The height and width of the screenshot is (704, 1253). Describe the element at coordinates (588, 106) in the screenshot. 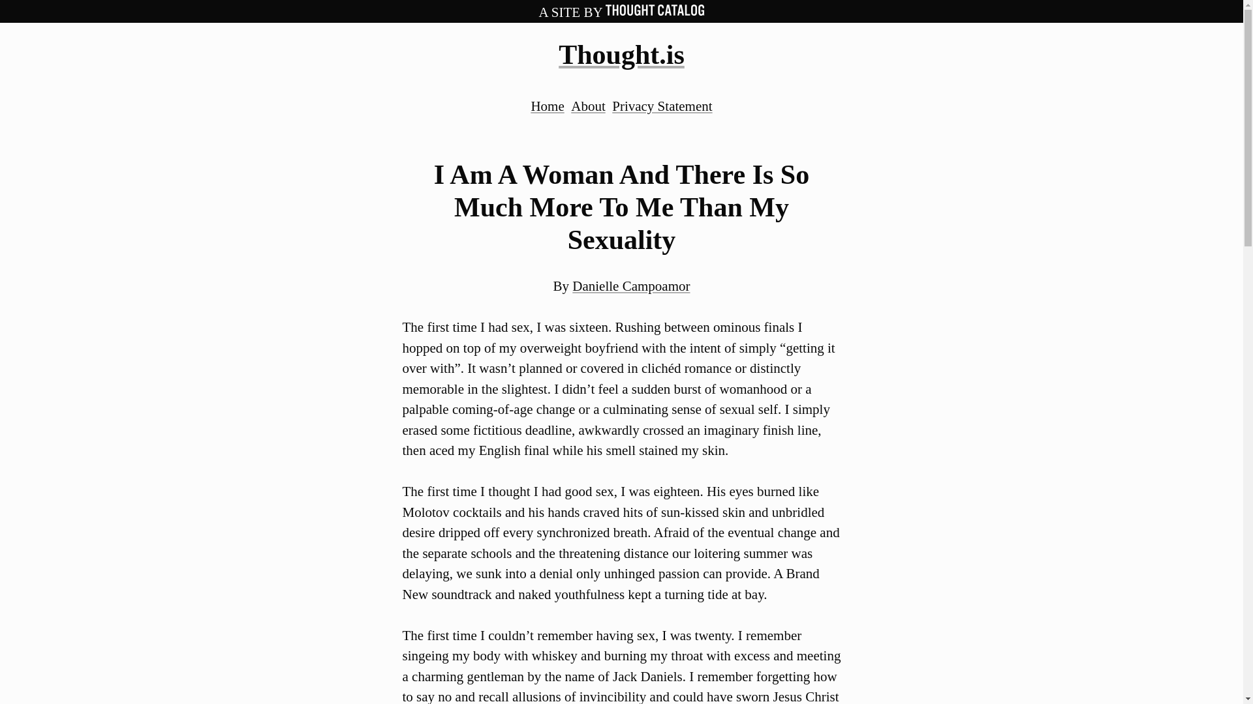

I see `About` at that location.